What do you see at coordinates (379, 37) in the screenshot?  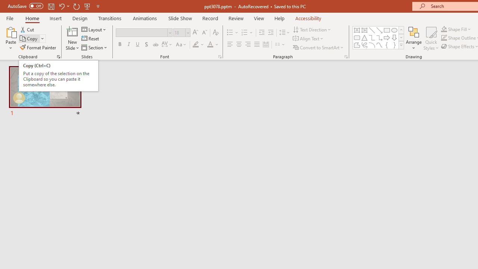 I see `Connector: Elbow Arrow` at bounding box center [379, 37].